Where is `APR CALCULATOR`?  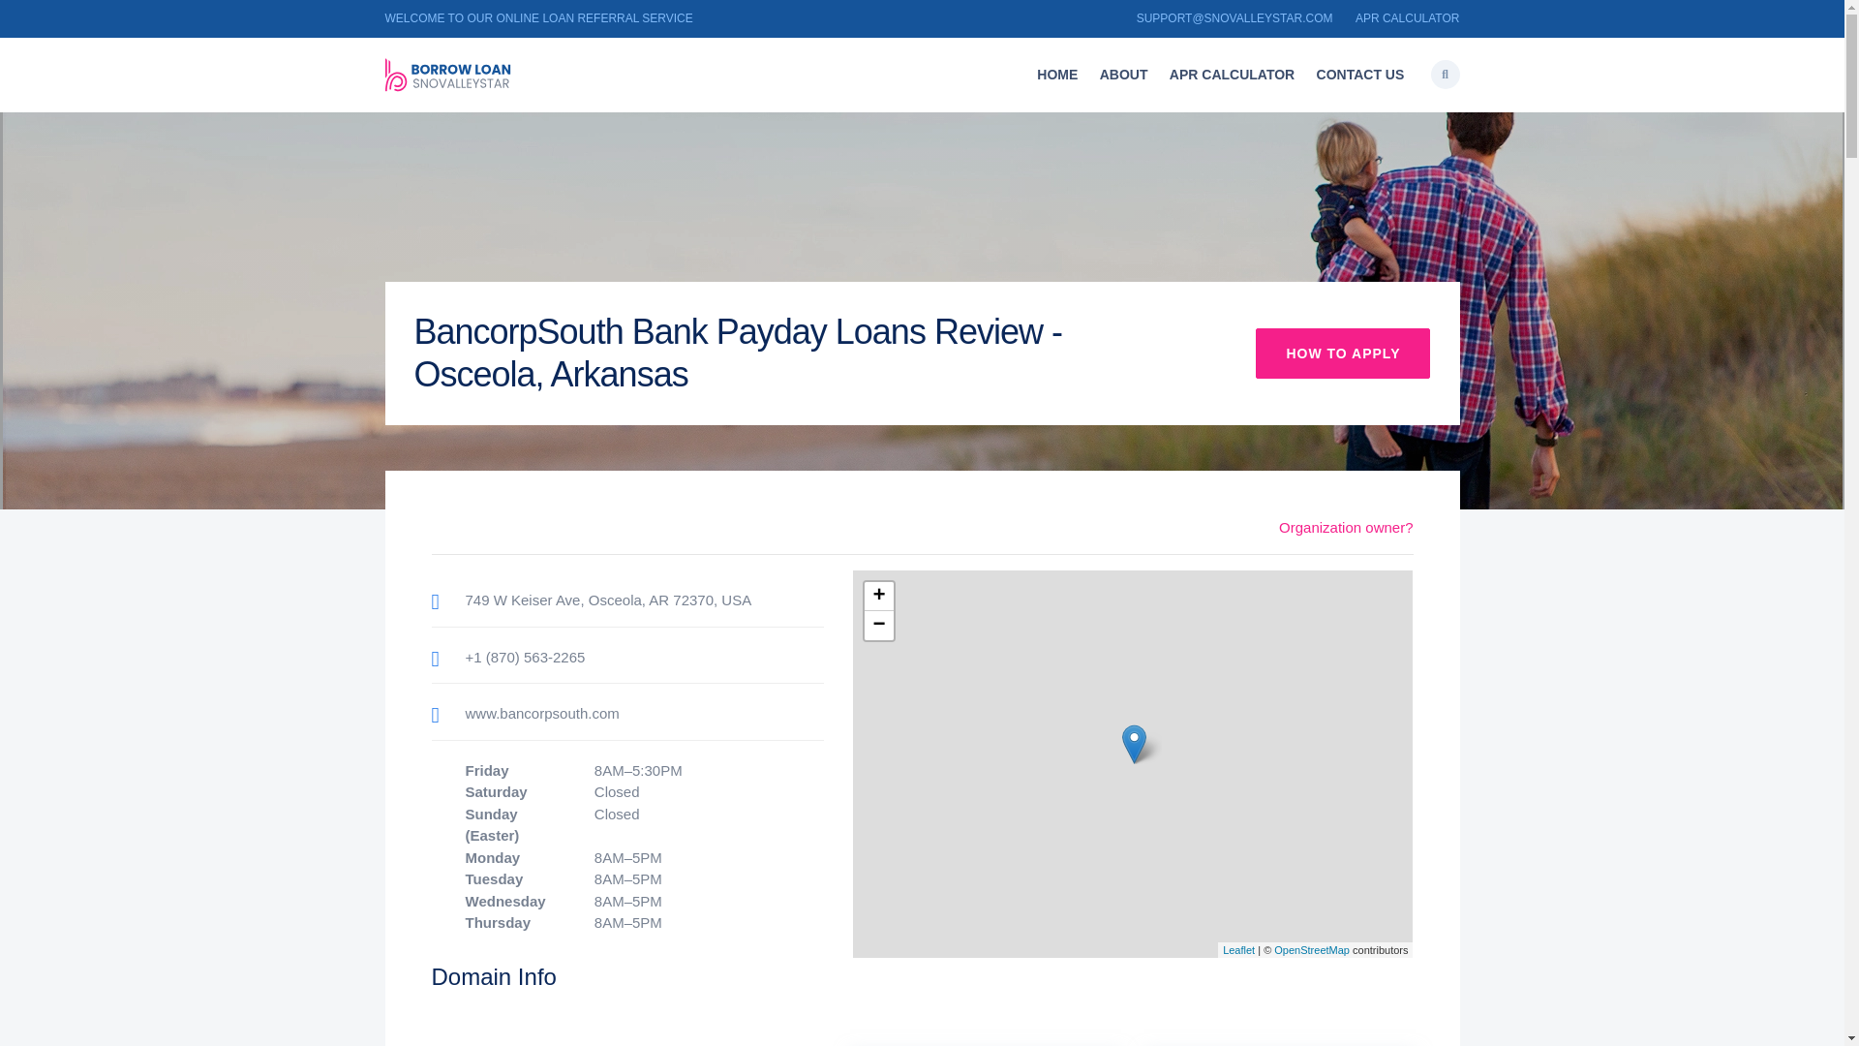
APR CALCULATOR is located at coordinates (1232, 76).